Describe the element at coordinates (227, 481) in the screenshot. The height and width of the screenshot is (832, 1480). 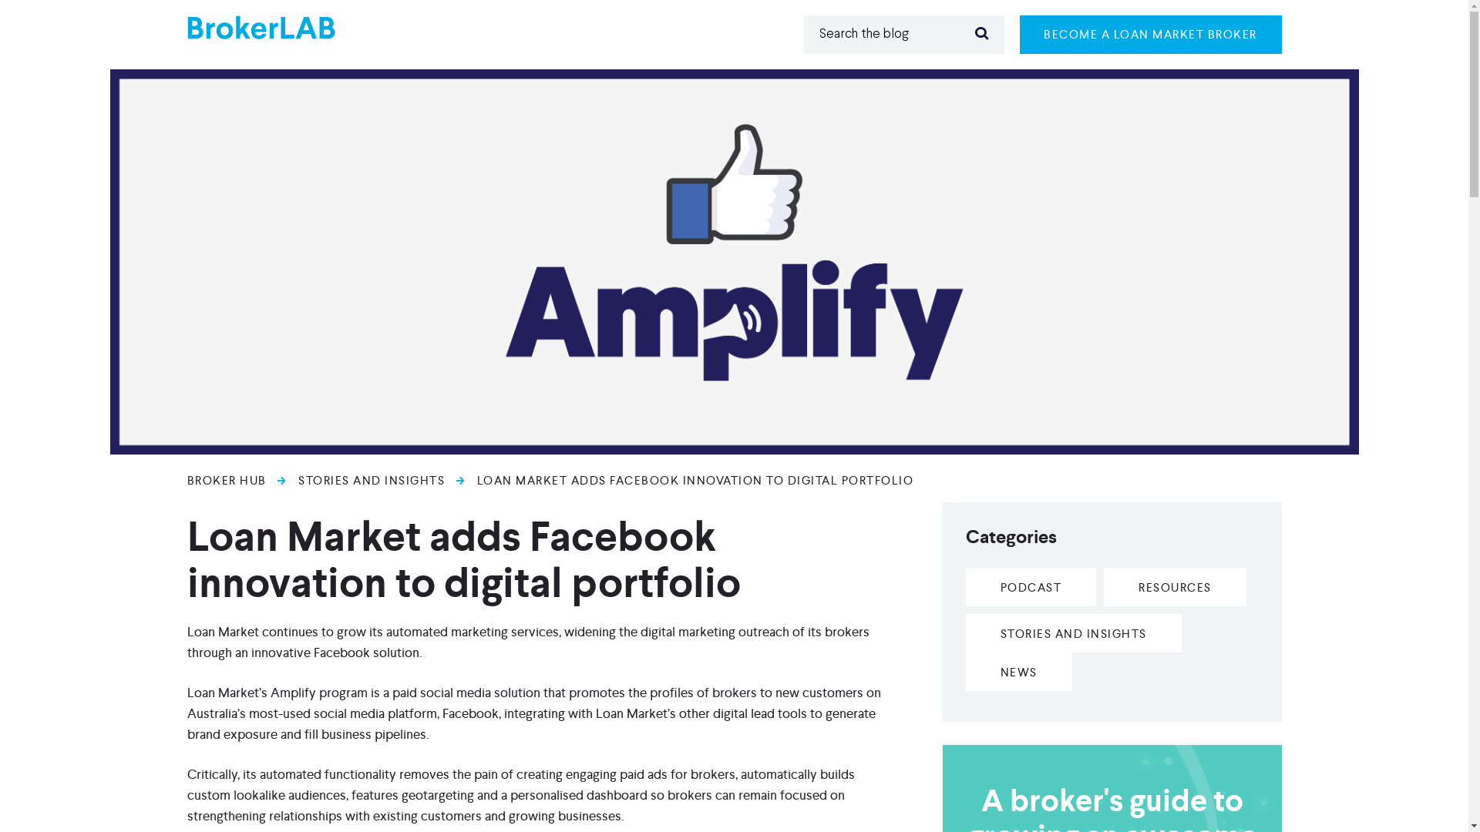
I see `BROKER HUB` at that location.